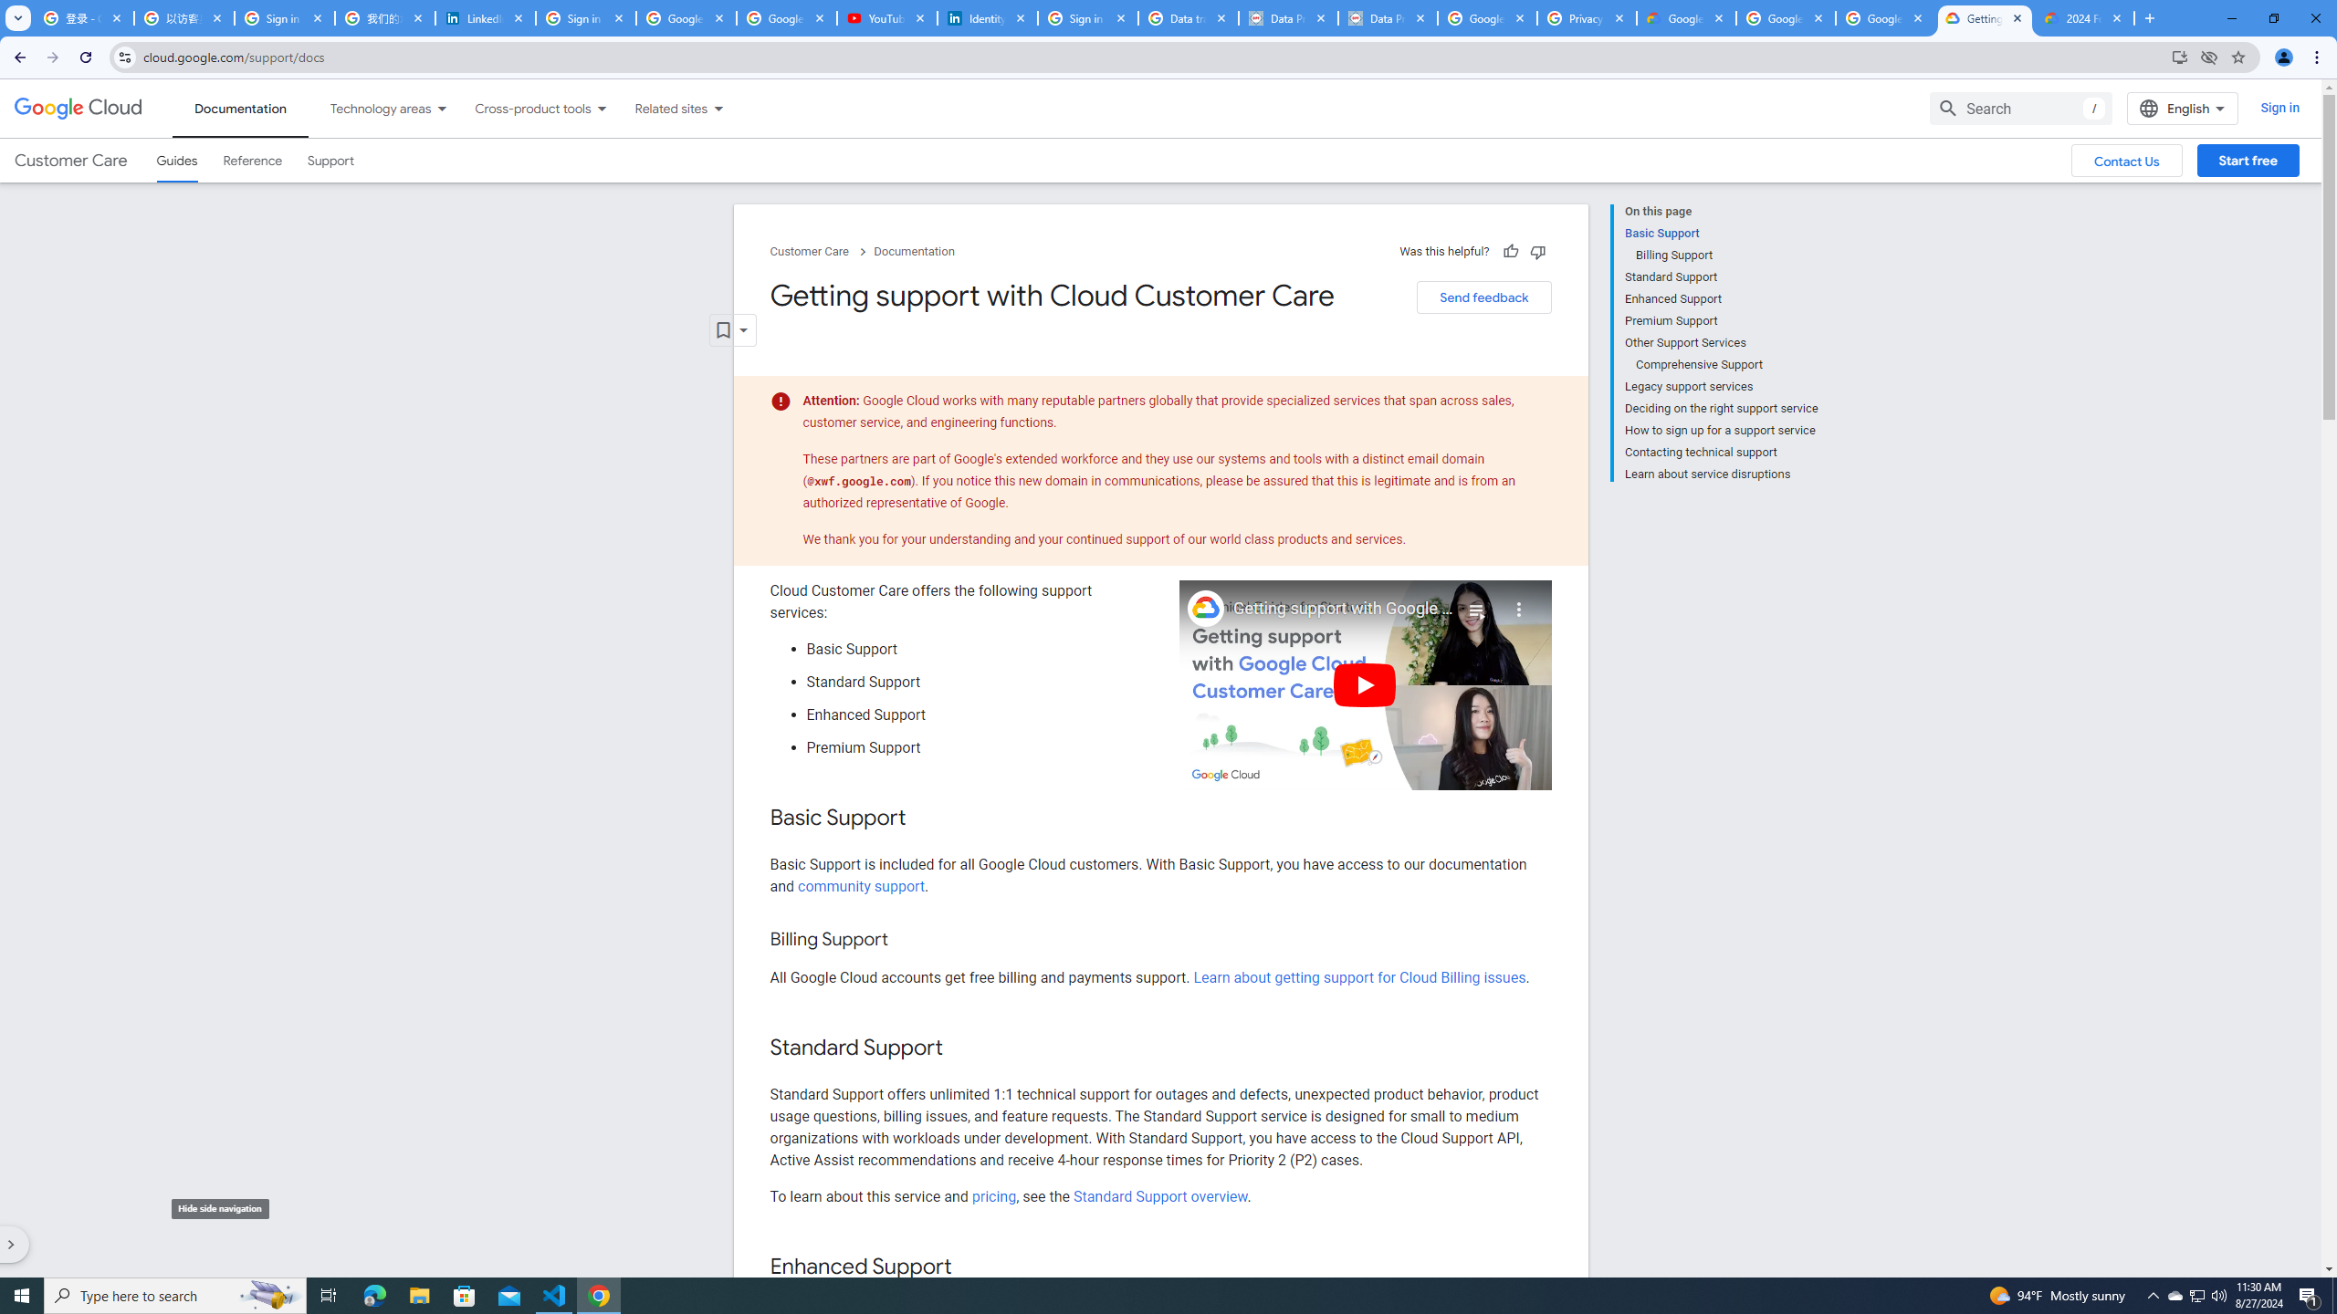 This screenshot has width=2337, height=1314. Describe the element at coordinates (254, 161) in the screenshot. I see `Reference` at that location.